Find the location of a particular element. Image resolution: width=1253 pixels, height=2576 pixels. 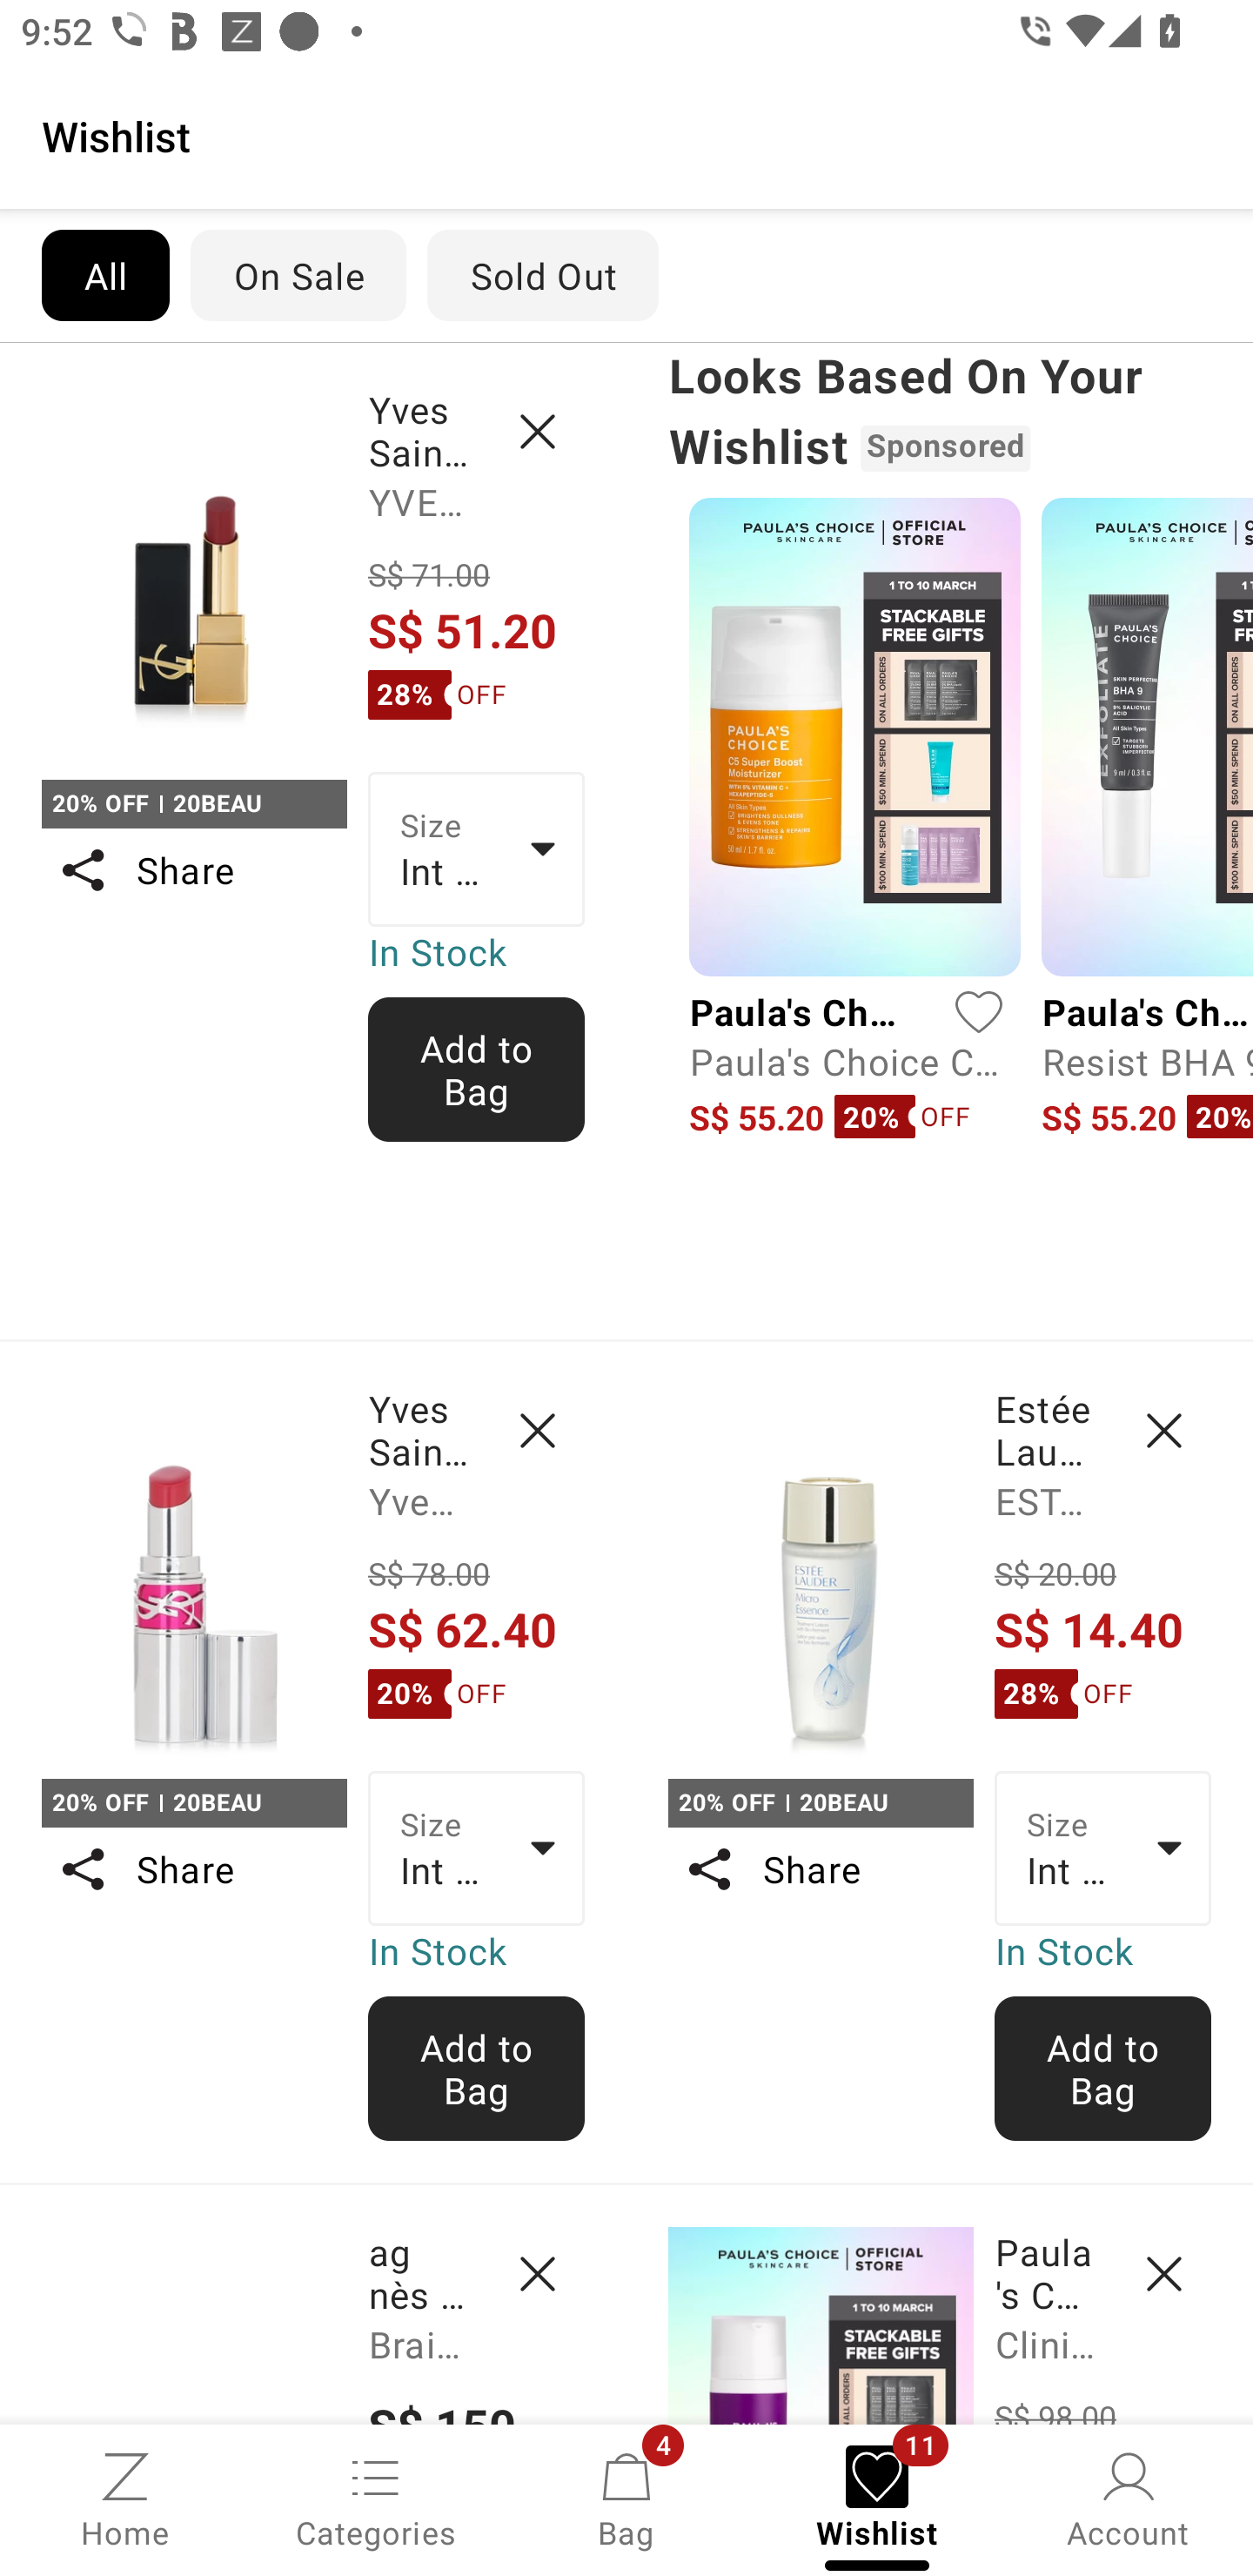

Add to Bag is located at coordinates (477, 1069).